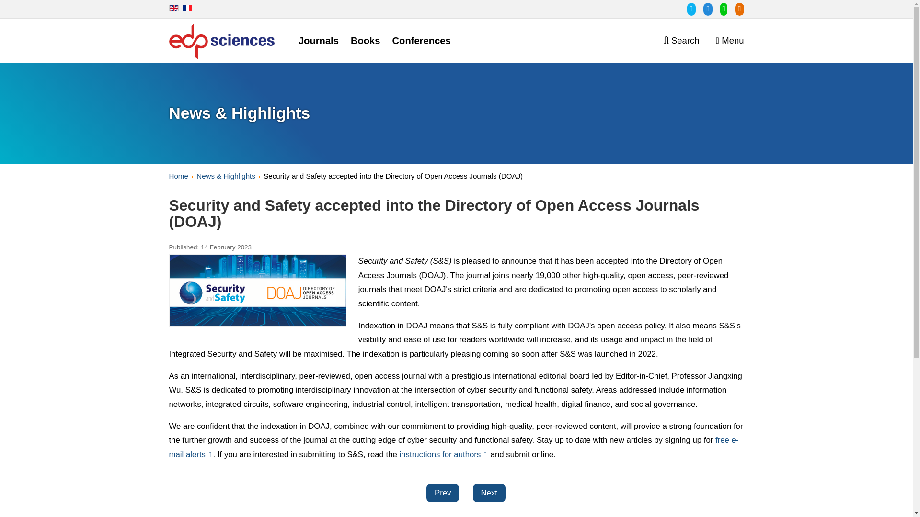 The image size is (920, 517). Describe the element at coordinates (422, 41) in the screenshot. I see `Conferences` at that location.